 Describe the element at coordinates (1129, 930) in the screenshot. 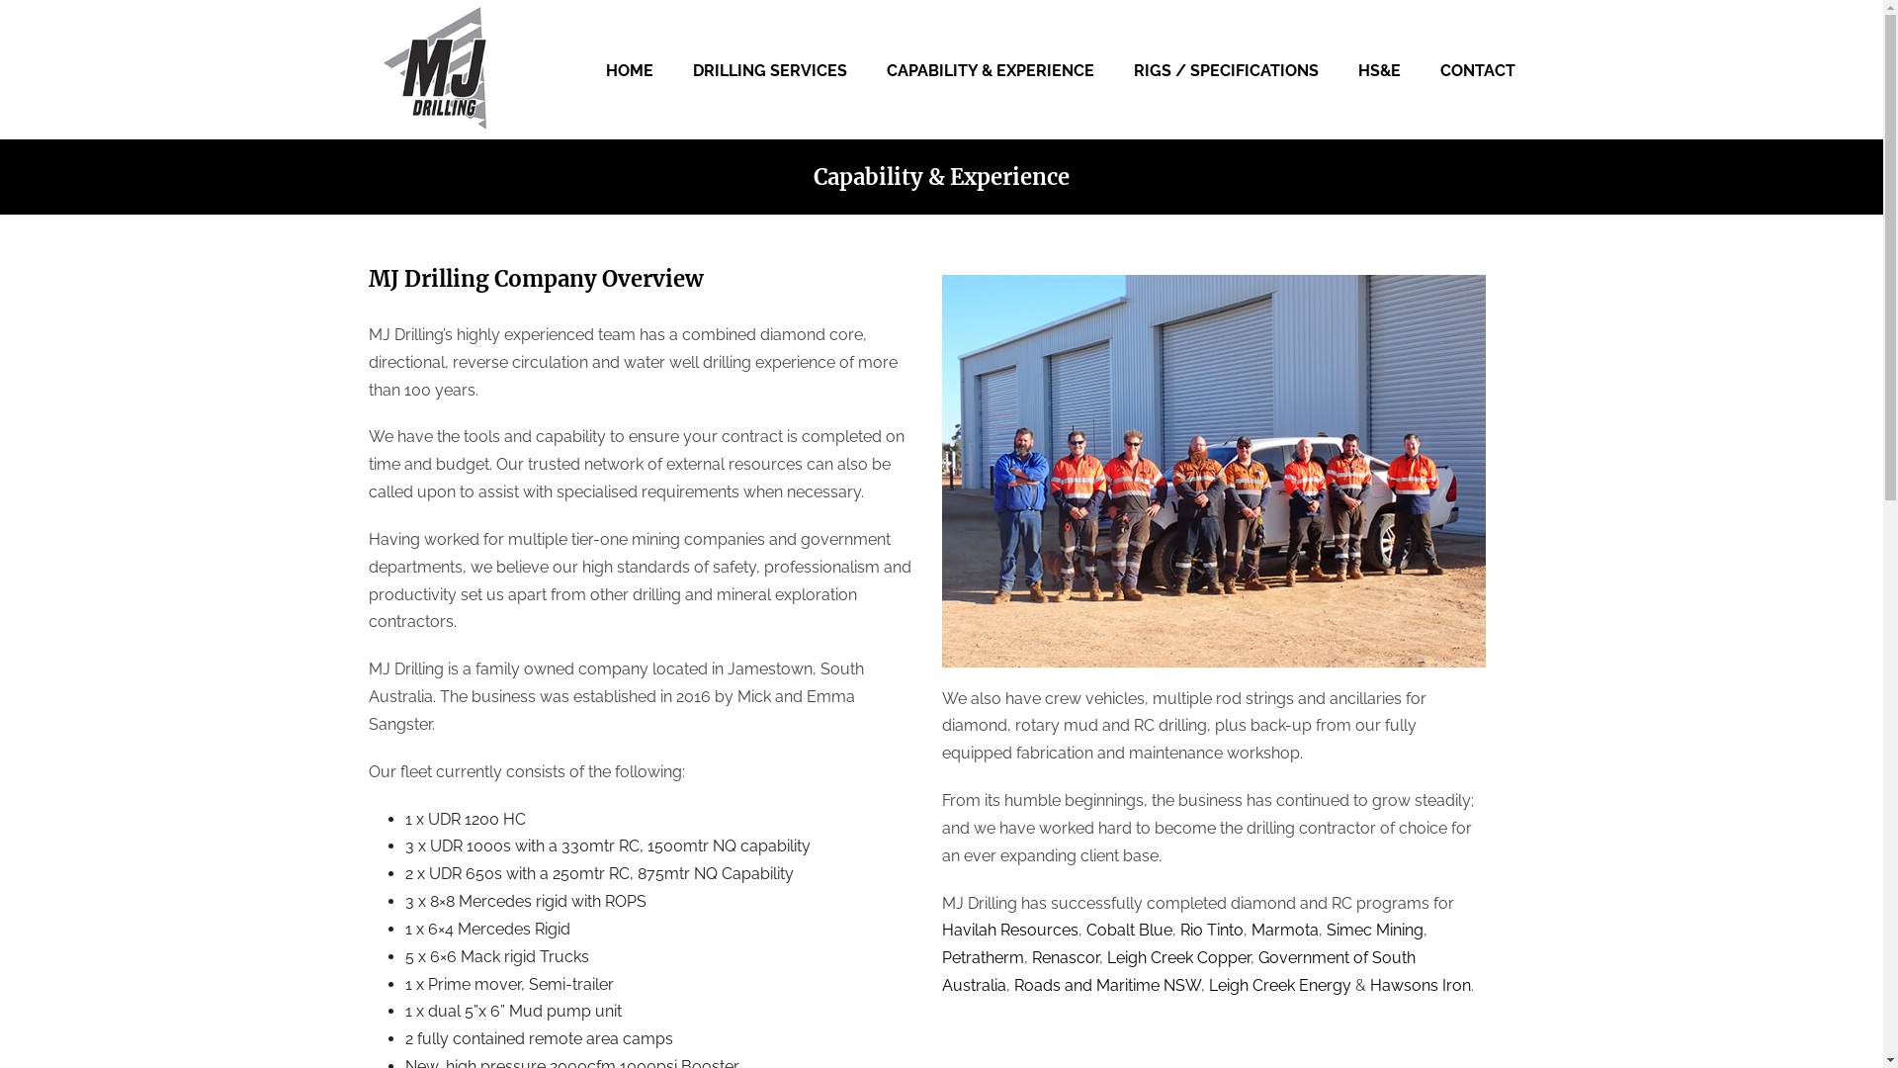

I see `Cobalt Blue` at that location.